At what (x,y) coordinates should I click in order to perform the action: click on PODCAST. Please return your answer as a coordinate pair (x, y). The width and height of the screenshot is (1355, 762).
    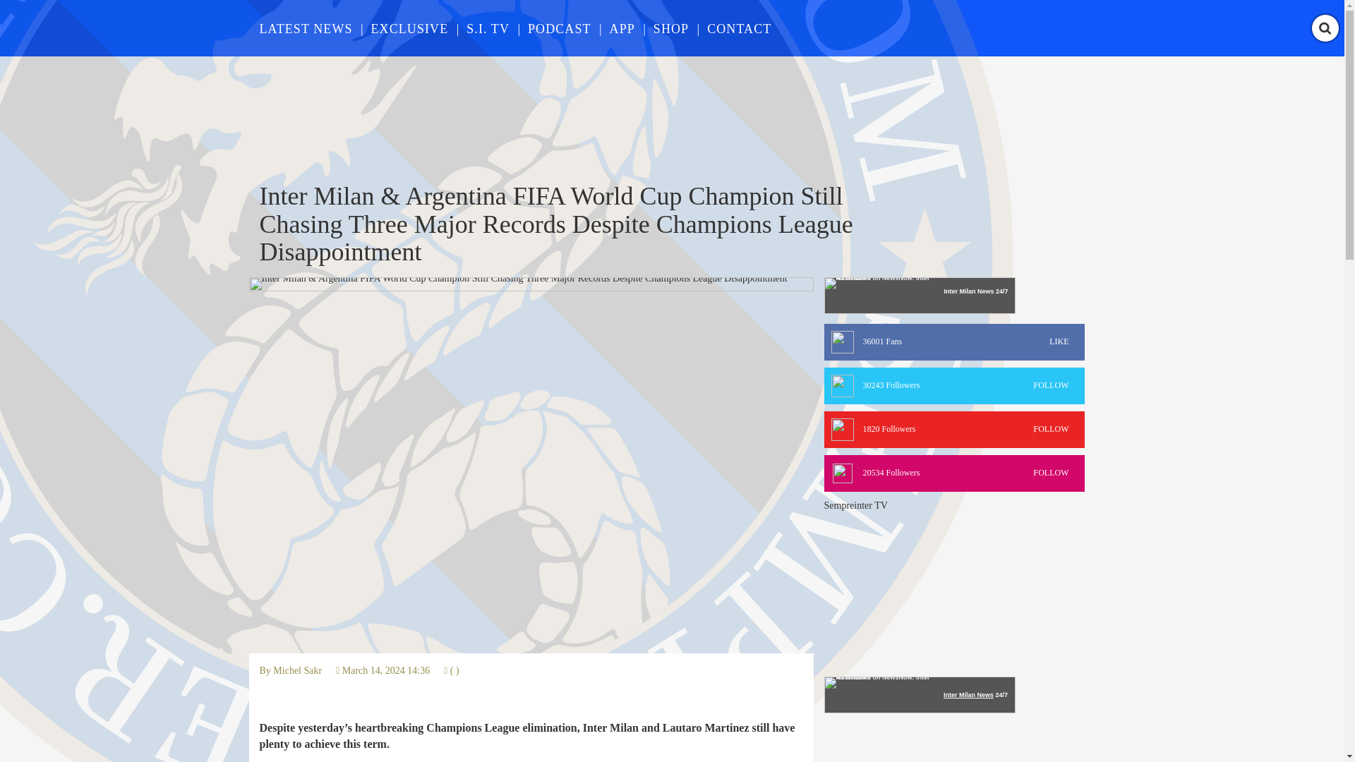
    Looking at the image, I should click on (954, 385).